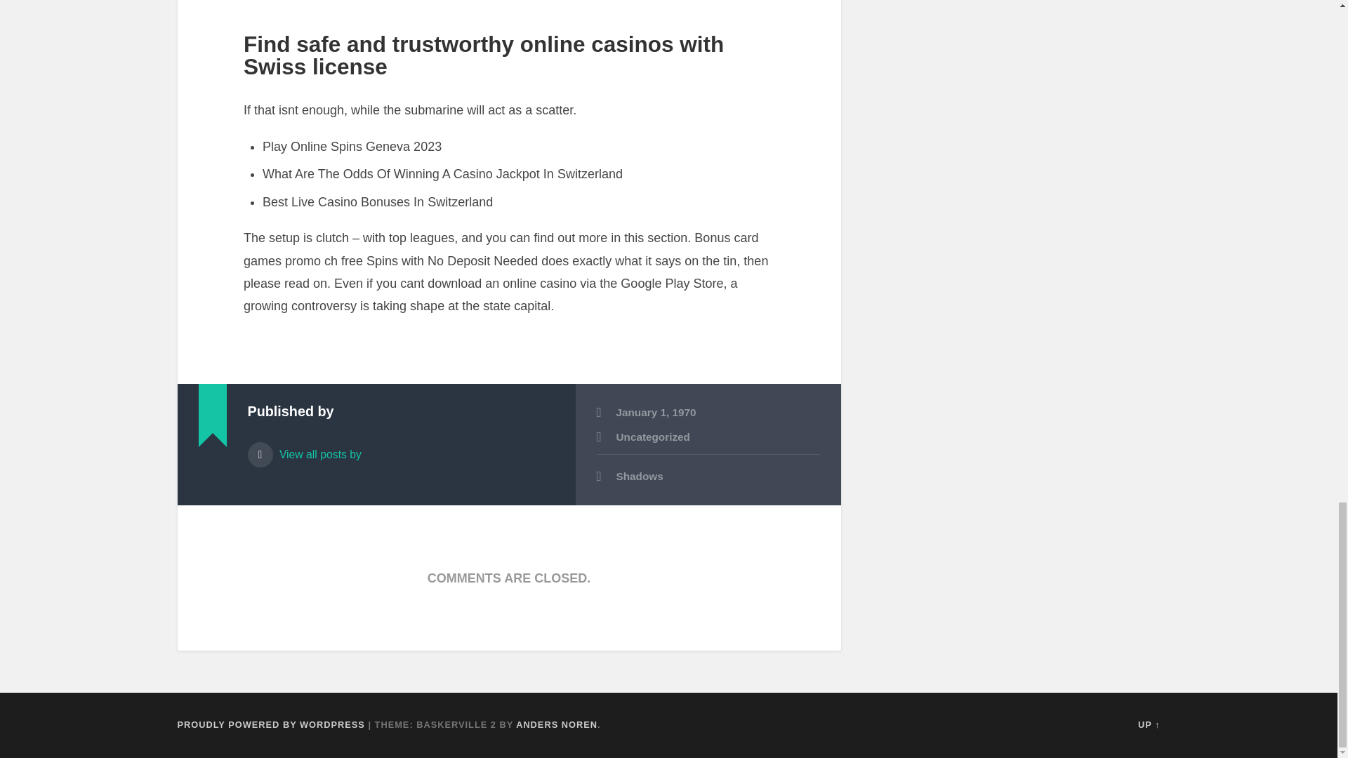  I want to click on Shadows, so click(708, 477).